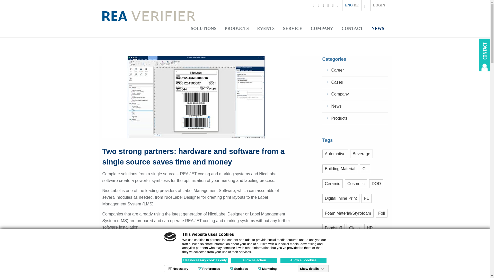 The image size is (494, 278). Describe the element at coordinates (312, 268) in the screenshot. I see `Show details` at that location.